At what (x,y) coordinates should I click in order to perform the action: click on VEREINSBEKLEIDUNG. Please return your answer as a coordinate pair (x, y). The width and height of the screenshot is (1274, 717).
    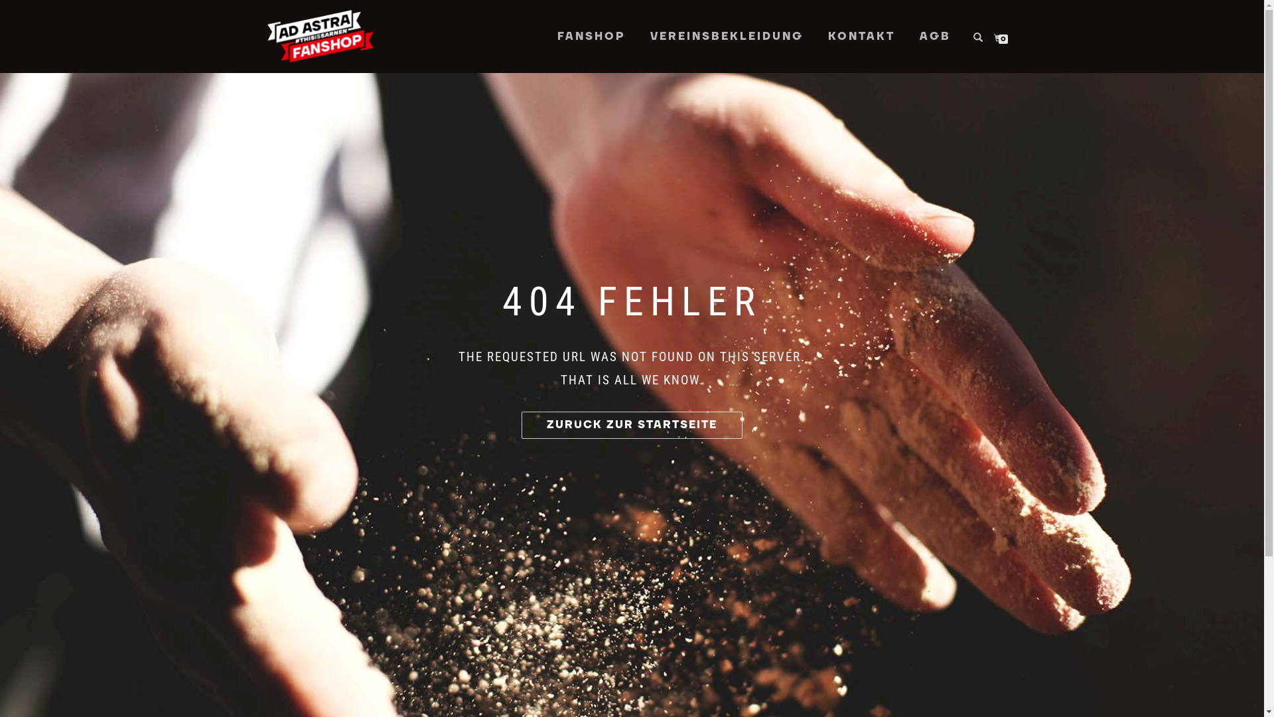
    Looking at the image, I should click on (726, 37).